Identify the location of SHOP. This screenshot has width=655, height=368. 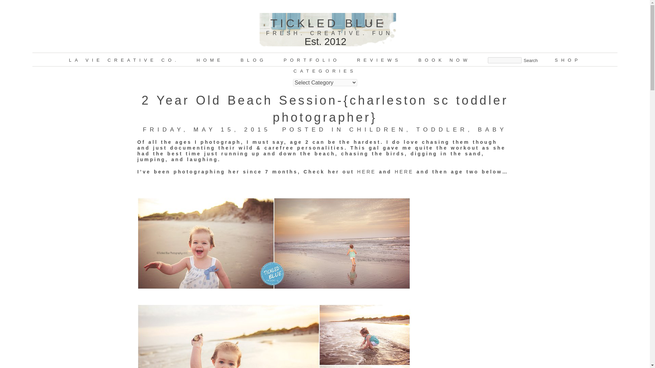
(568, 60).